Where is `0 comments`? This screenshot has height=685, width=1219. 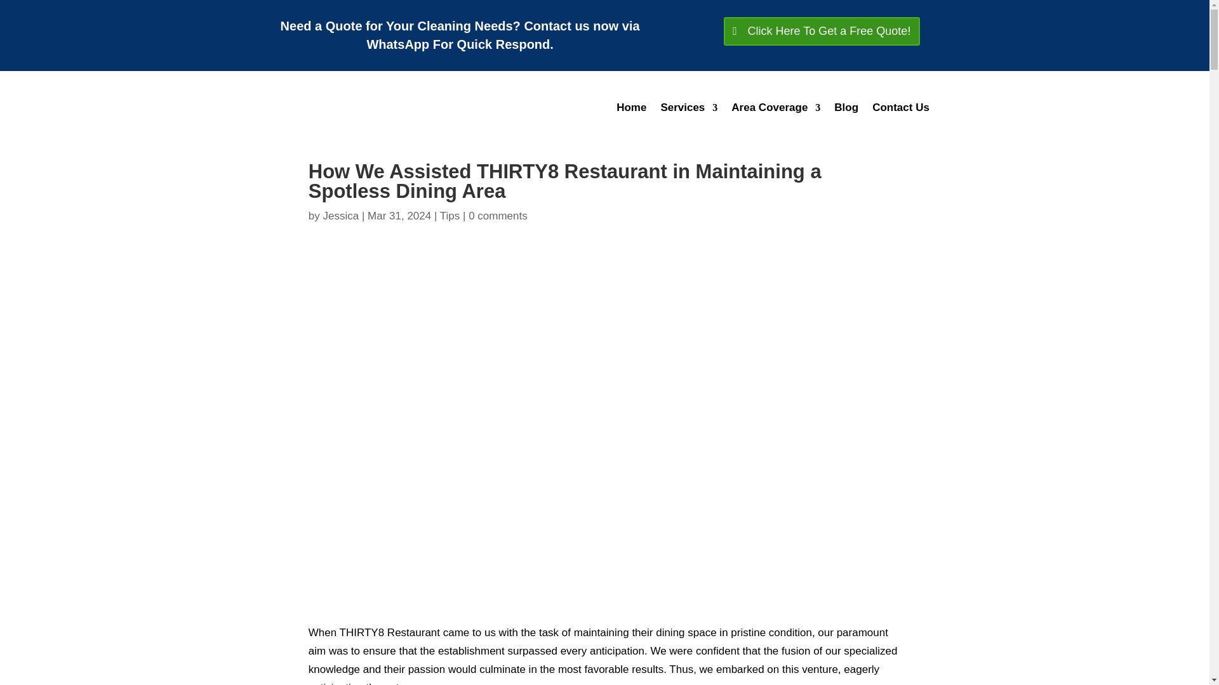
0 comments is located at coordinates (498, 216).